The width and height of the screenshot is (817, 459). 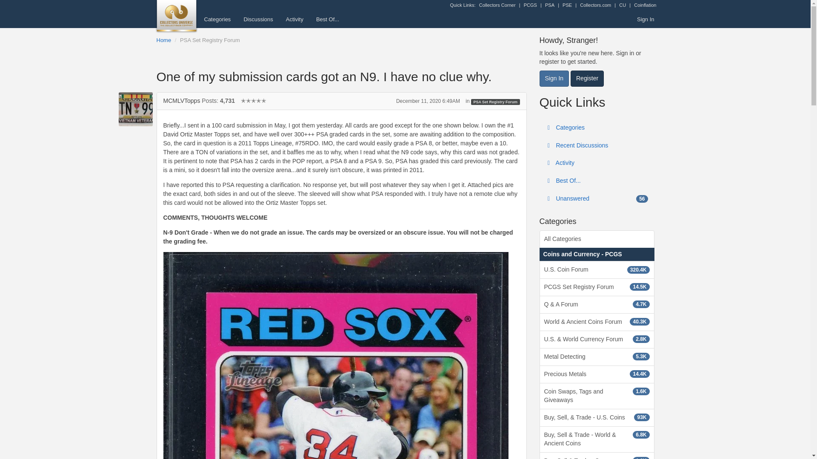 I want to click on PSA, so click(x=550, y=5).